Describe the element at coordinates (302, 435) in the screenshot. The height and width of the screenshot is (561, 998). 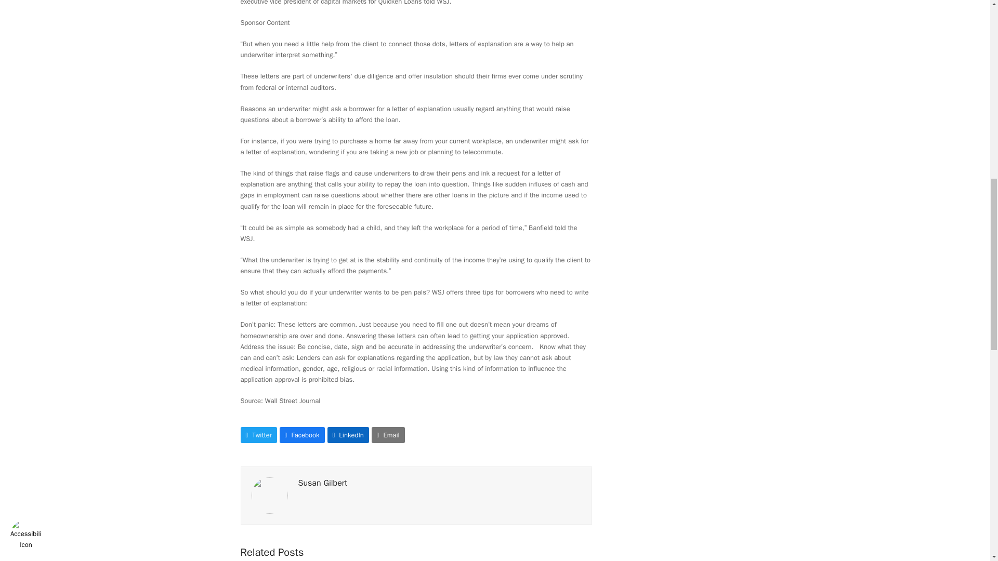
I see `Facebook` at that location.